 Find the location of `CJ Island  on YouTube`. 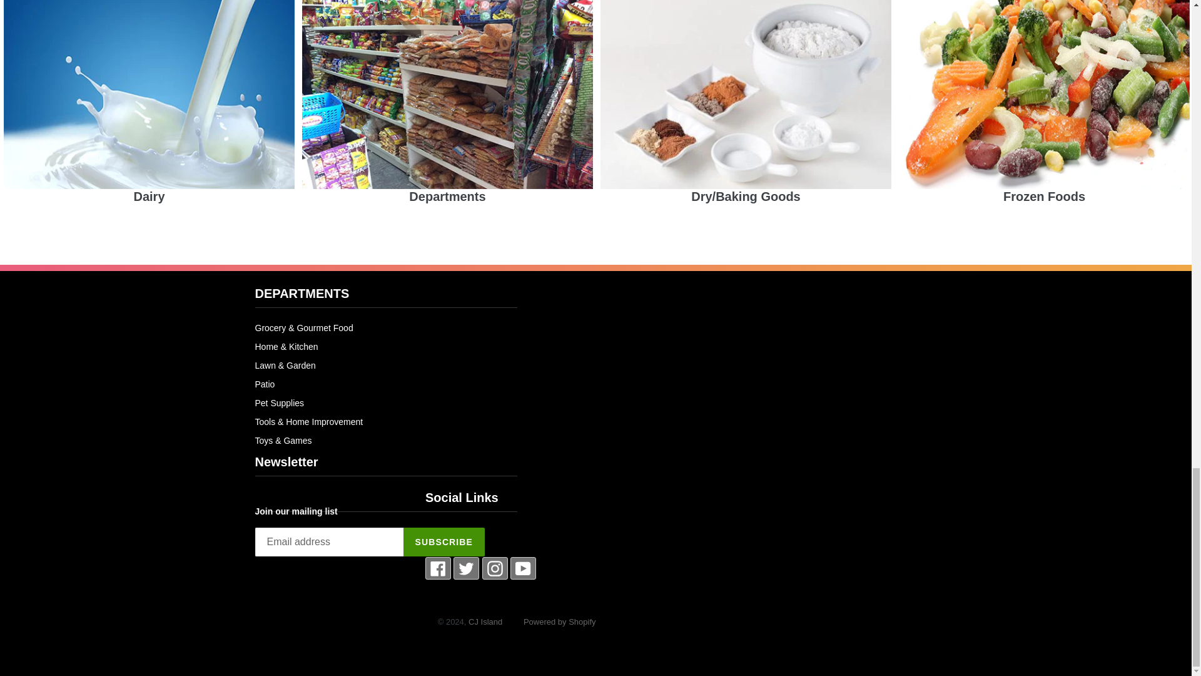

CJ Island  on YouTube is located at coordinates (523, 568).